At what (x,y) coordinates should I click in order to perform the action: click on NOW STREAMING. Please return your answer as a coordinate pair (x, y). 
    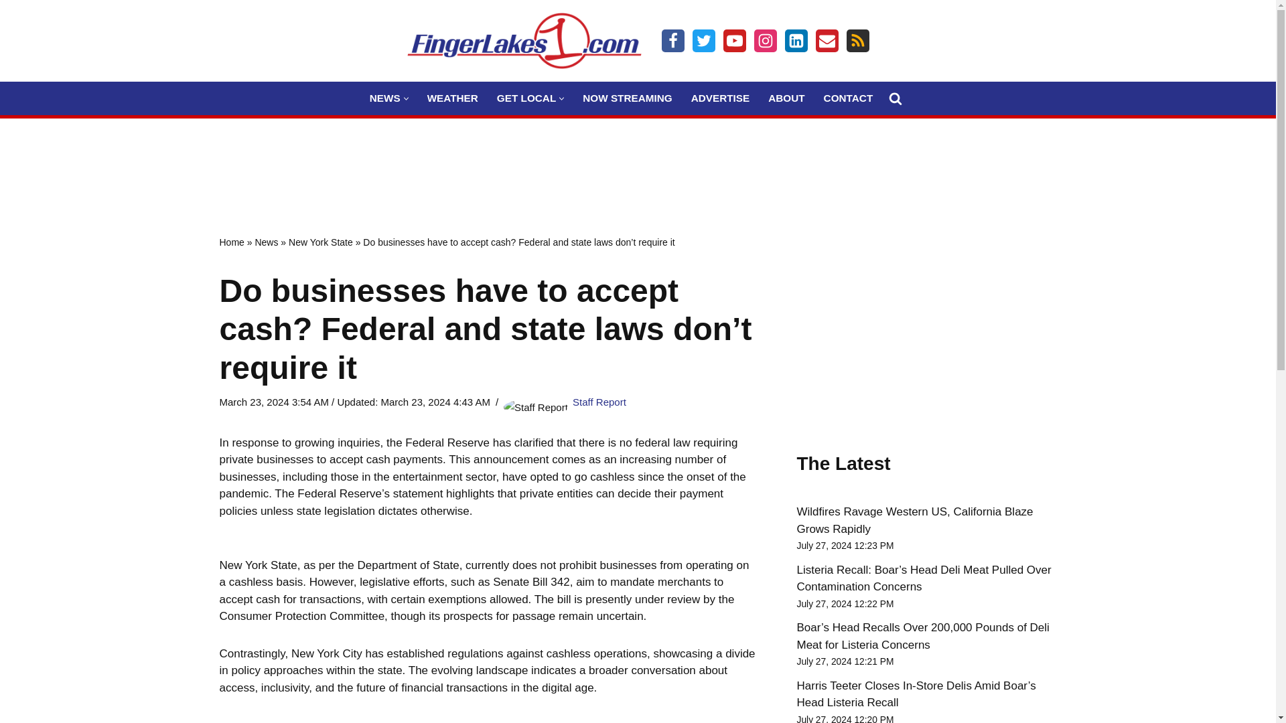
    Looking at the image, I should click on (627, 98).